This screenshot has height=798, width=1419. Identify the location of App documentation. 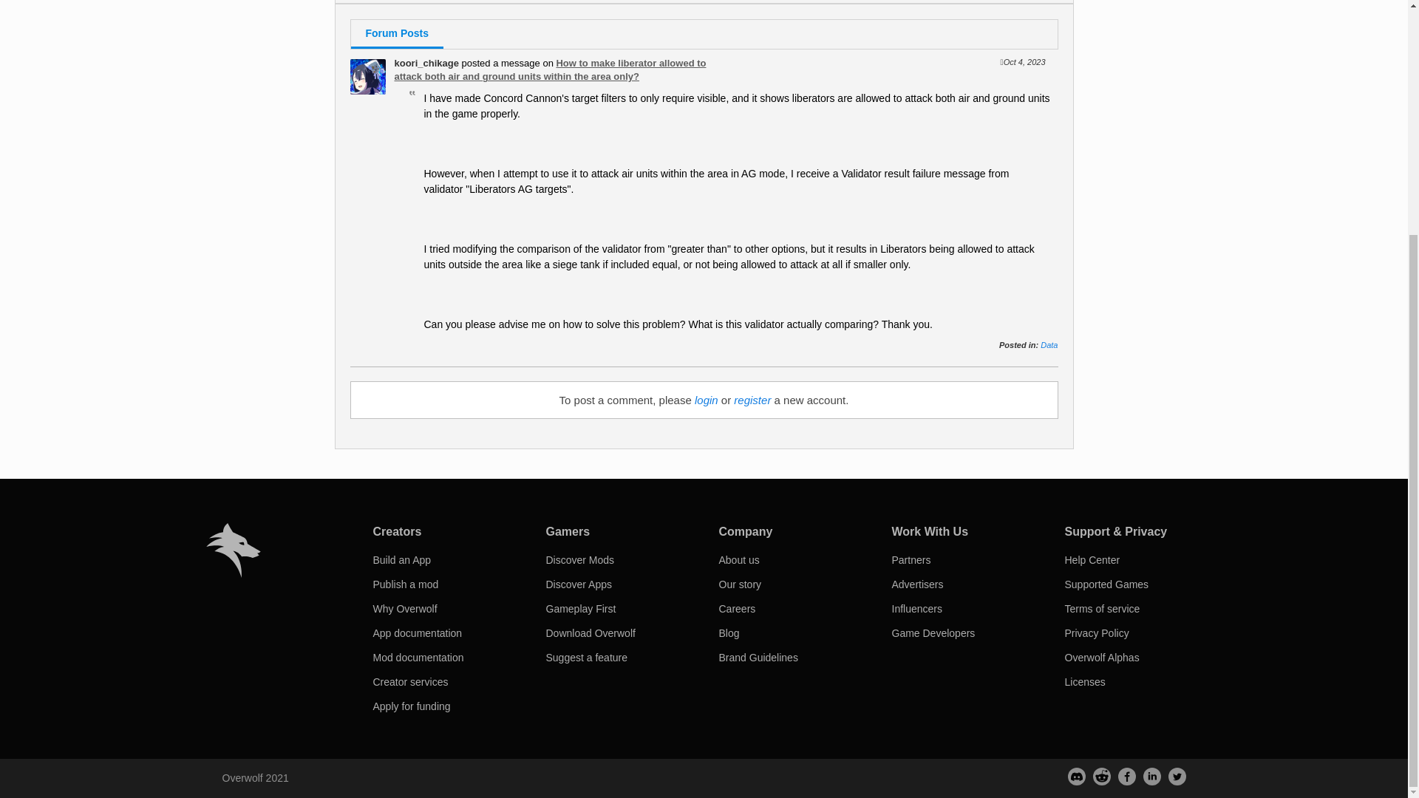
(417, 632).